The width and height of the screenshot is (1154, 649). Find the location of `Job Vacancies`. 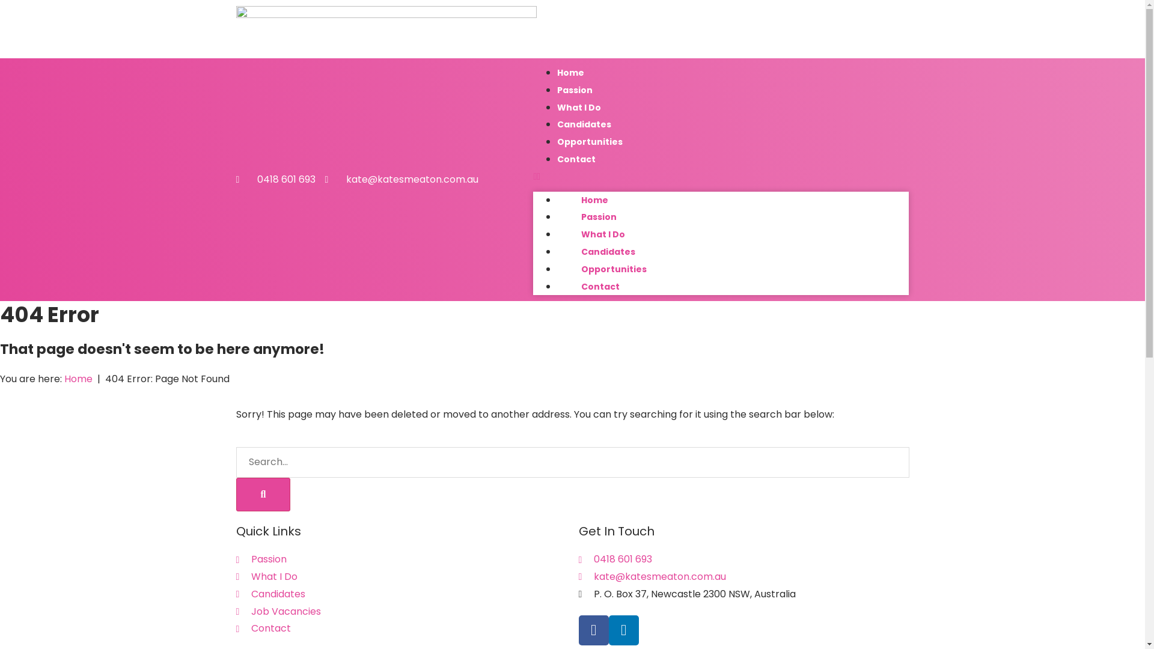

Job Vacancies is located at coordinates (401, 612).